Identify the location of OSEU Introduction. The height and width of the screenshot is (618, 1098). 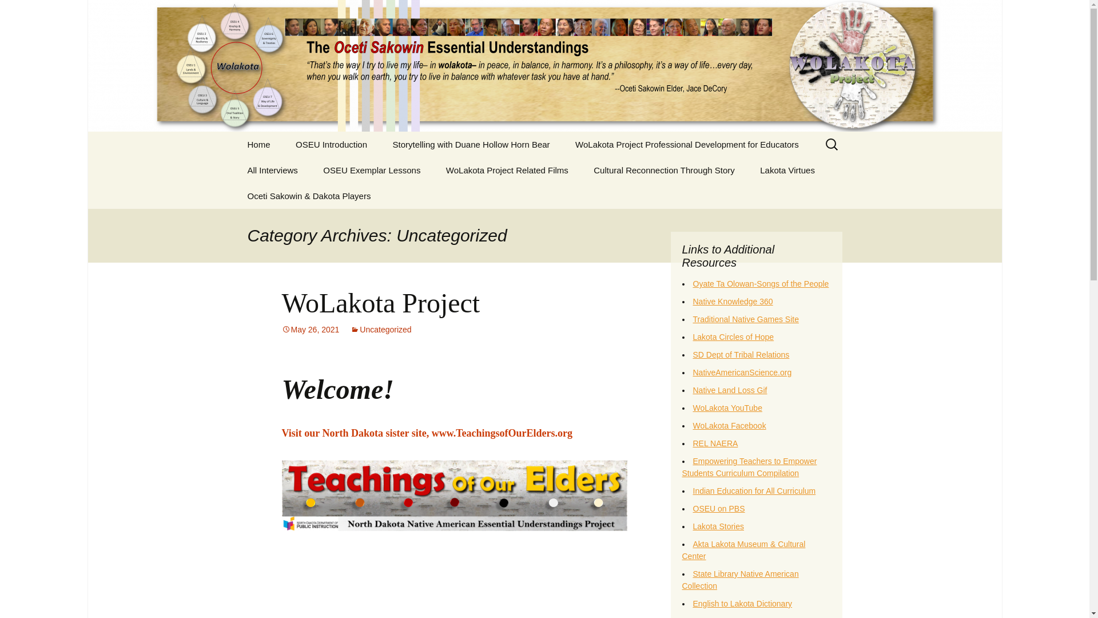
(332, 144).